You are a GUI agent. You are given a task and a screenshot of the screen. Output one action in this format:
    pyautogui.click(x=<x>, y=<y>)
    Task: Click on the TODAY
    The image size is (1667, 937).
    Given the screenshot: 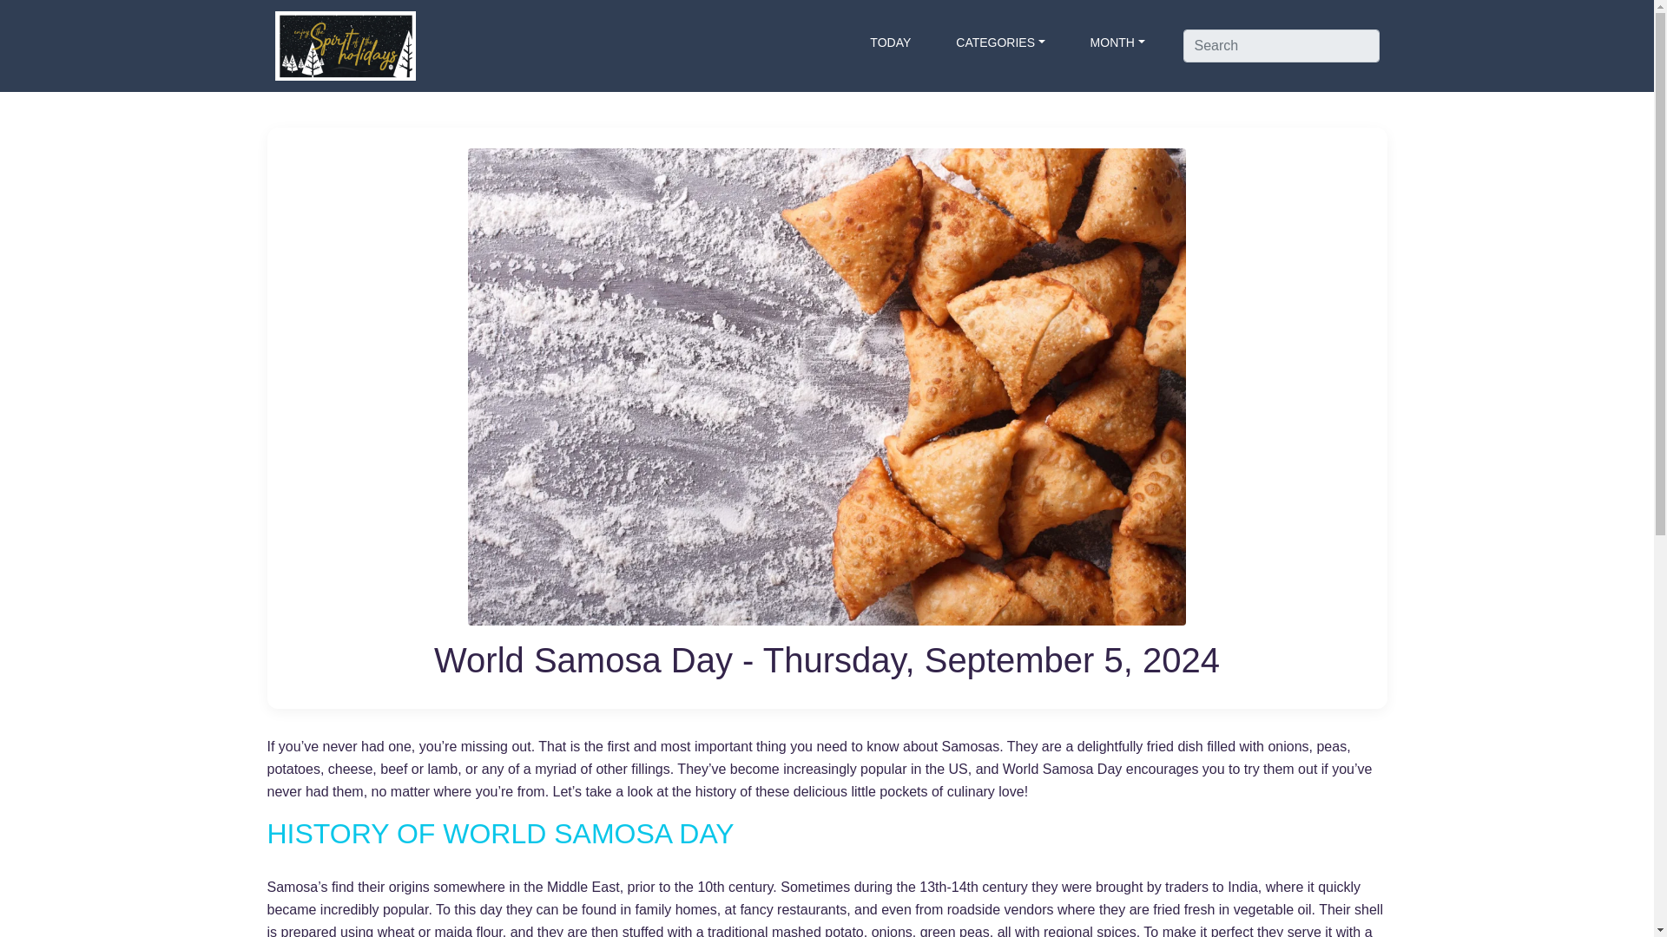 What is the action you would take?
    pyautogui.click(x=891, y=42)
    